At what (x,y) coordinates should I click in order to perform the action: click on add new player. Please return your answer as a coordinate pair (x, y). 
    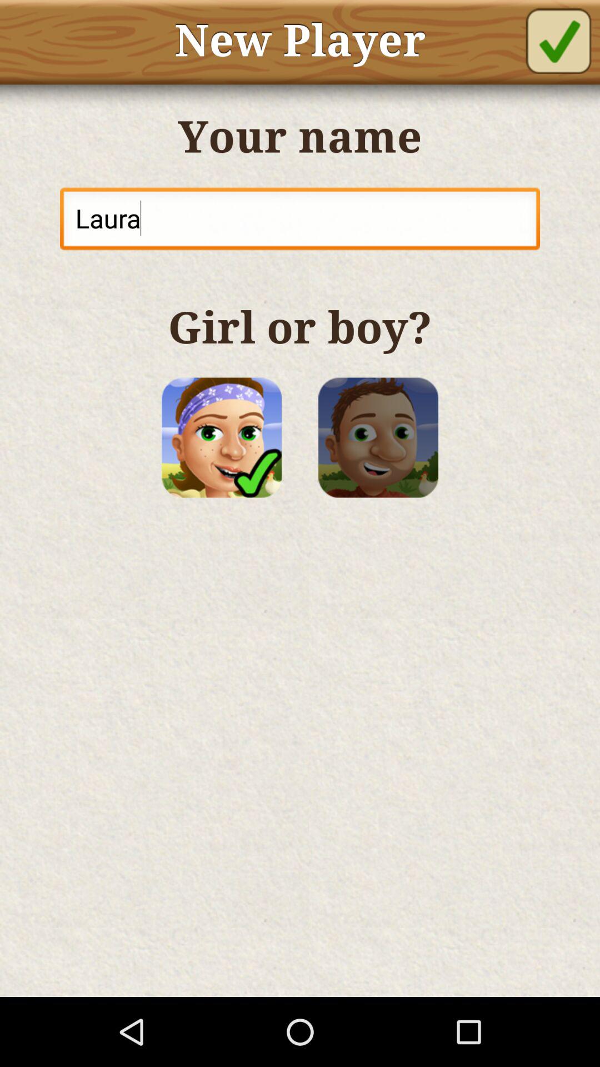
    Looking at the image, I should click on (558, 41).